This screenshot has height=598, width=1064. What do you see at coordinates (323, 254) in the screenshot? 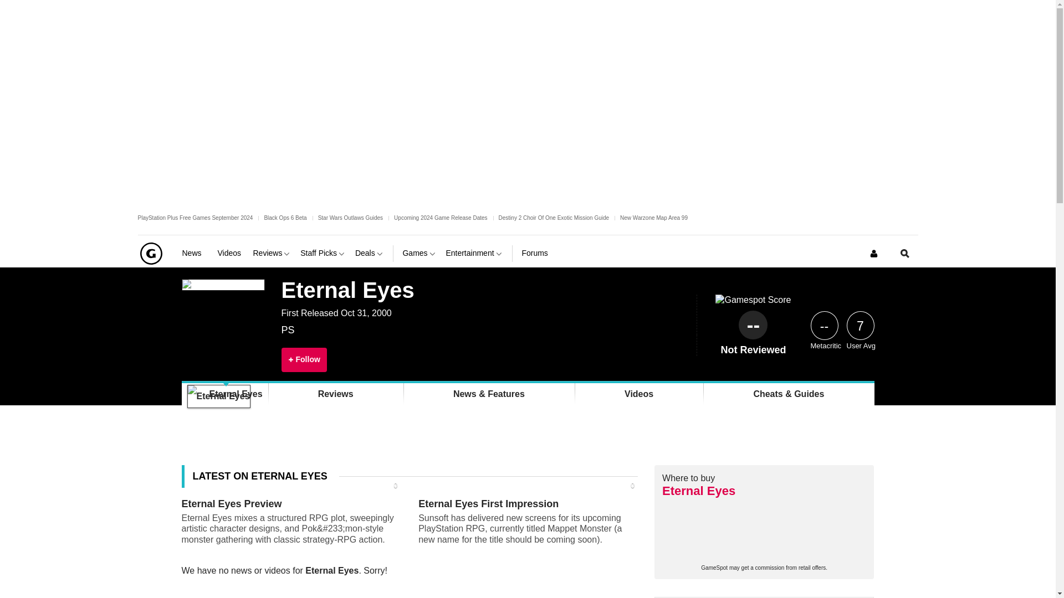
I see `Staff Picks` at bounding box center [323, 254].